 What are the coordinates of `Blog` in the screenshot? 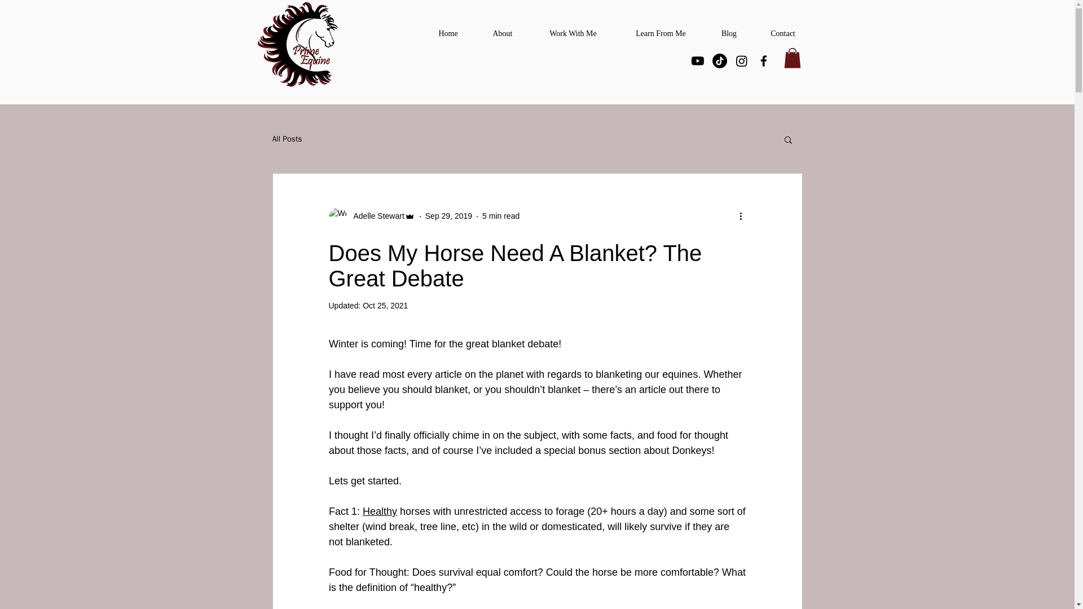 It's located at (729, 33).